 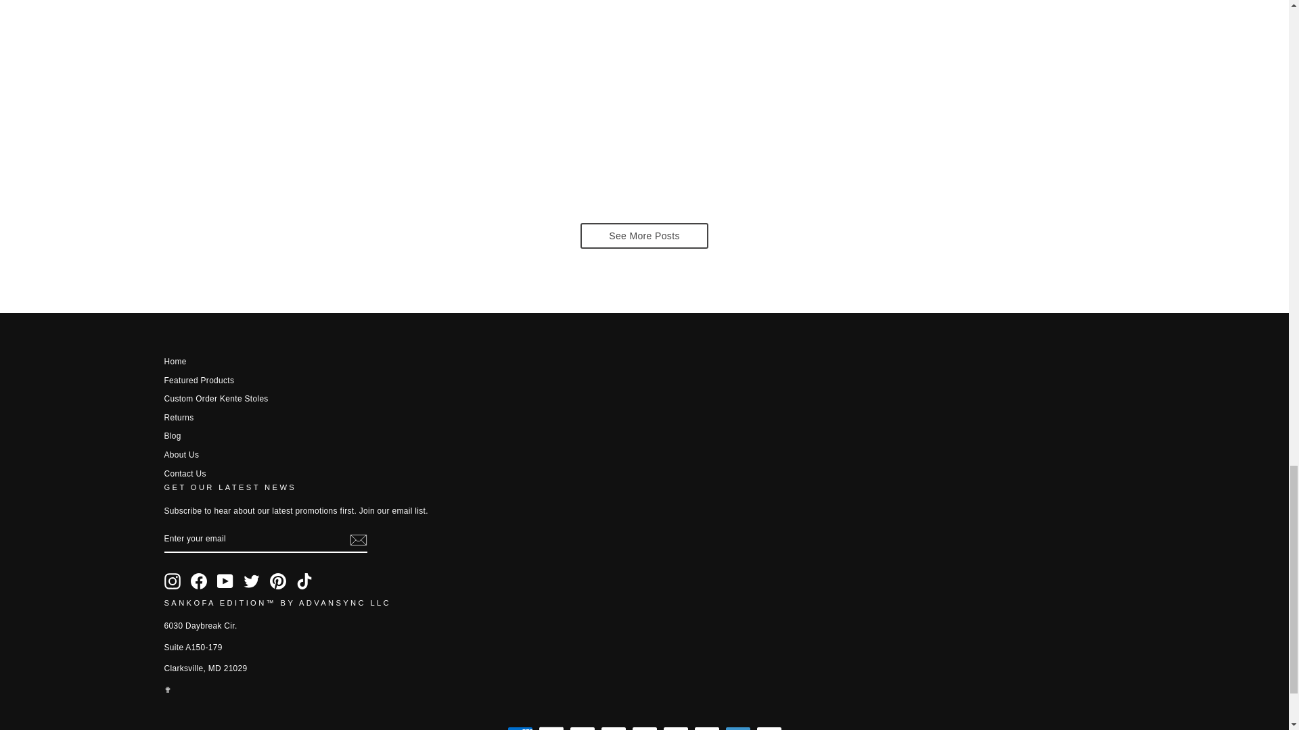 I want to click on icon-email, so click(x=357, y=539).